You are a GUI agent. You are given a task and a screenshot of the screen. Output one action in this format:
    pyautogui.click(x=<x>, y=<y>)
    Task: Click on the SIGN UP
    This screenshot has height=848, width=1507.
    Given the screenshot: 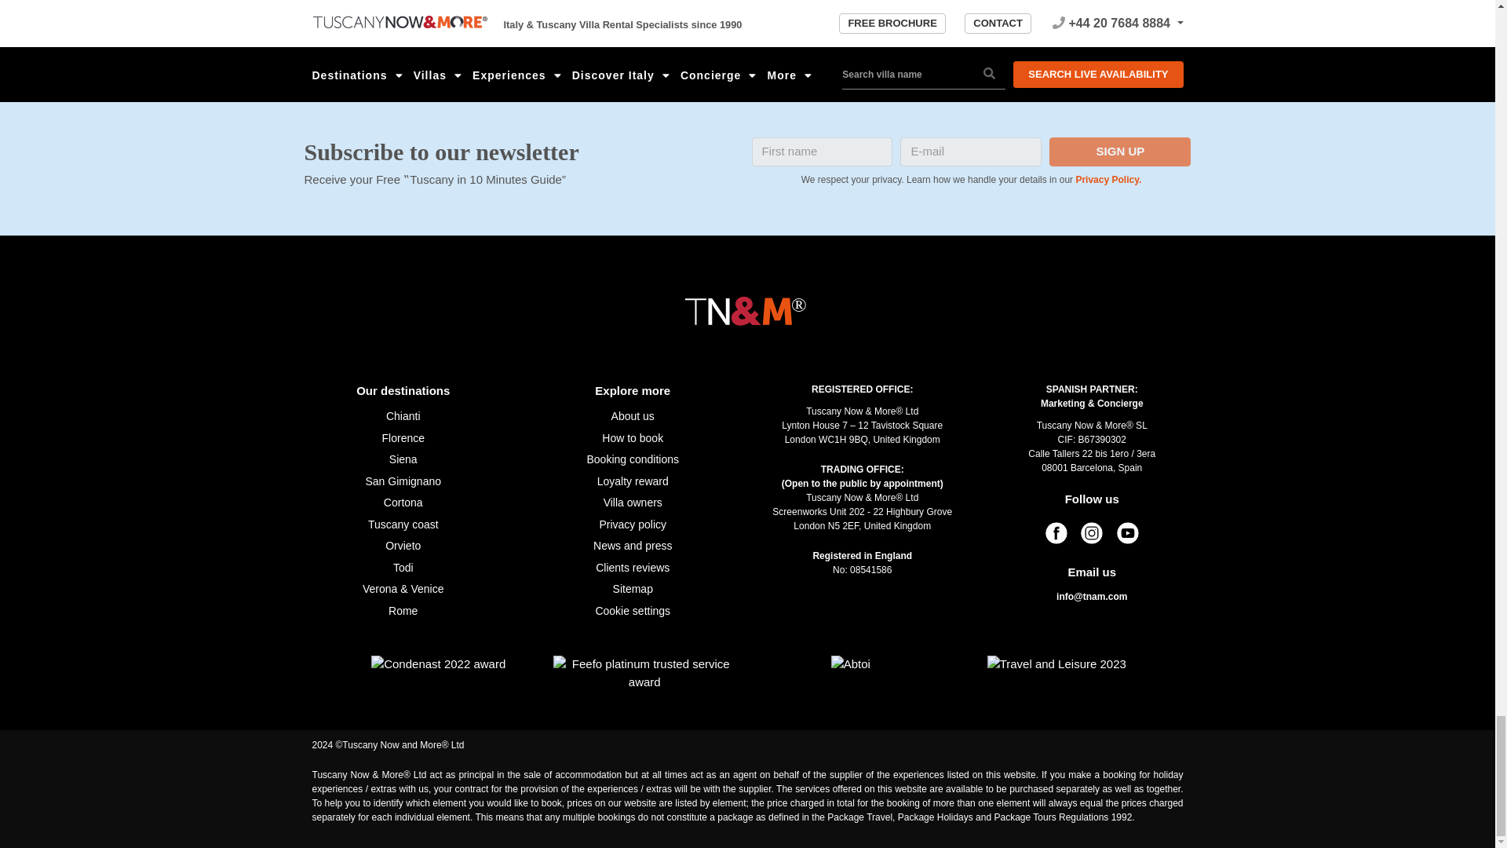 What is the action you would take?
    pyautogui.click(x=1119, y=151)
    